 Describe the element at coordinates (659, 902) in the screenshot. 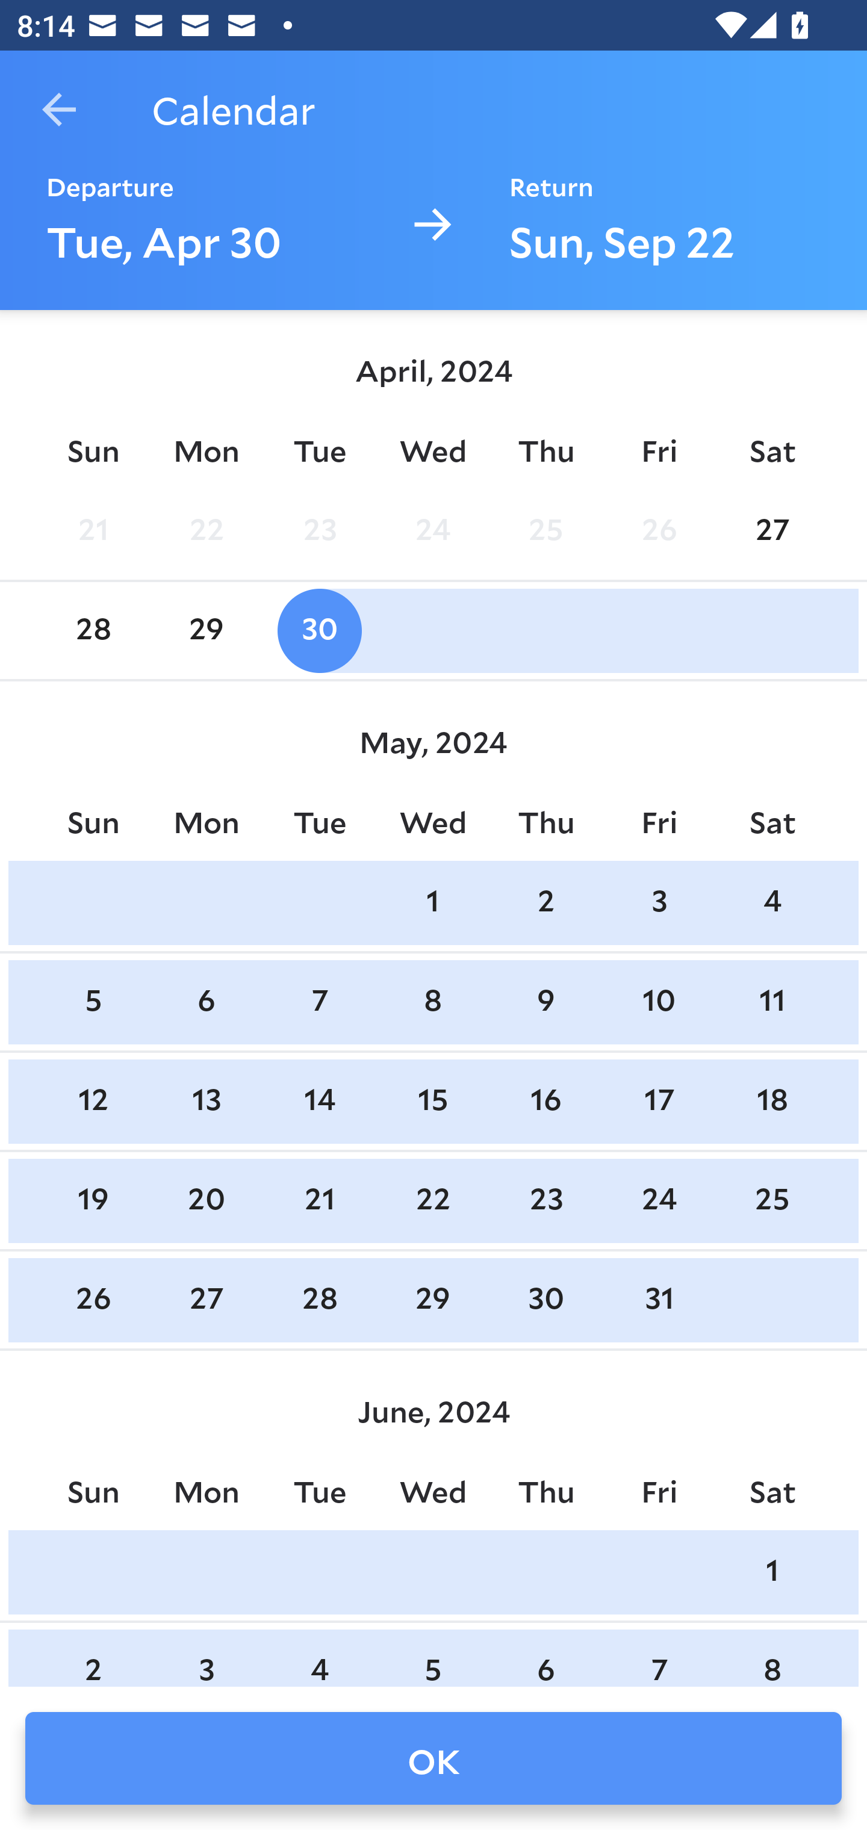

I see `3` at that location.